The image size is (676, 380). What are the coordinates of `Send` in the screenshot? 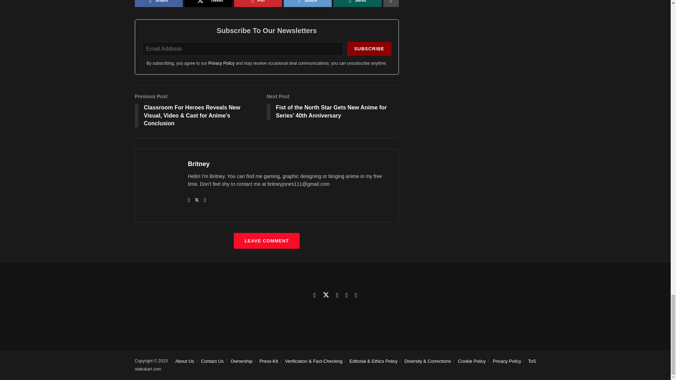 It's located at (357, 4).